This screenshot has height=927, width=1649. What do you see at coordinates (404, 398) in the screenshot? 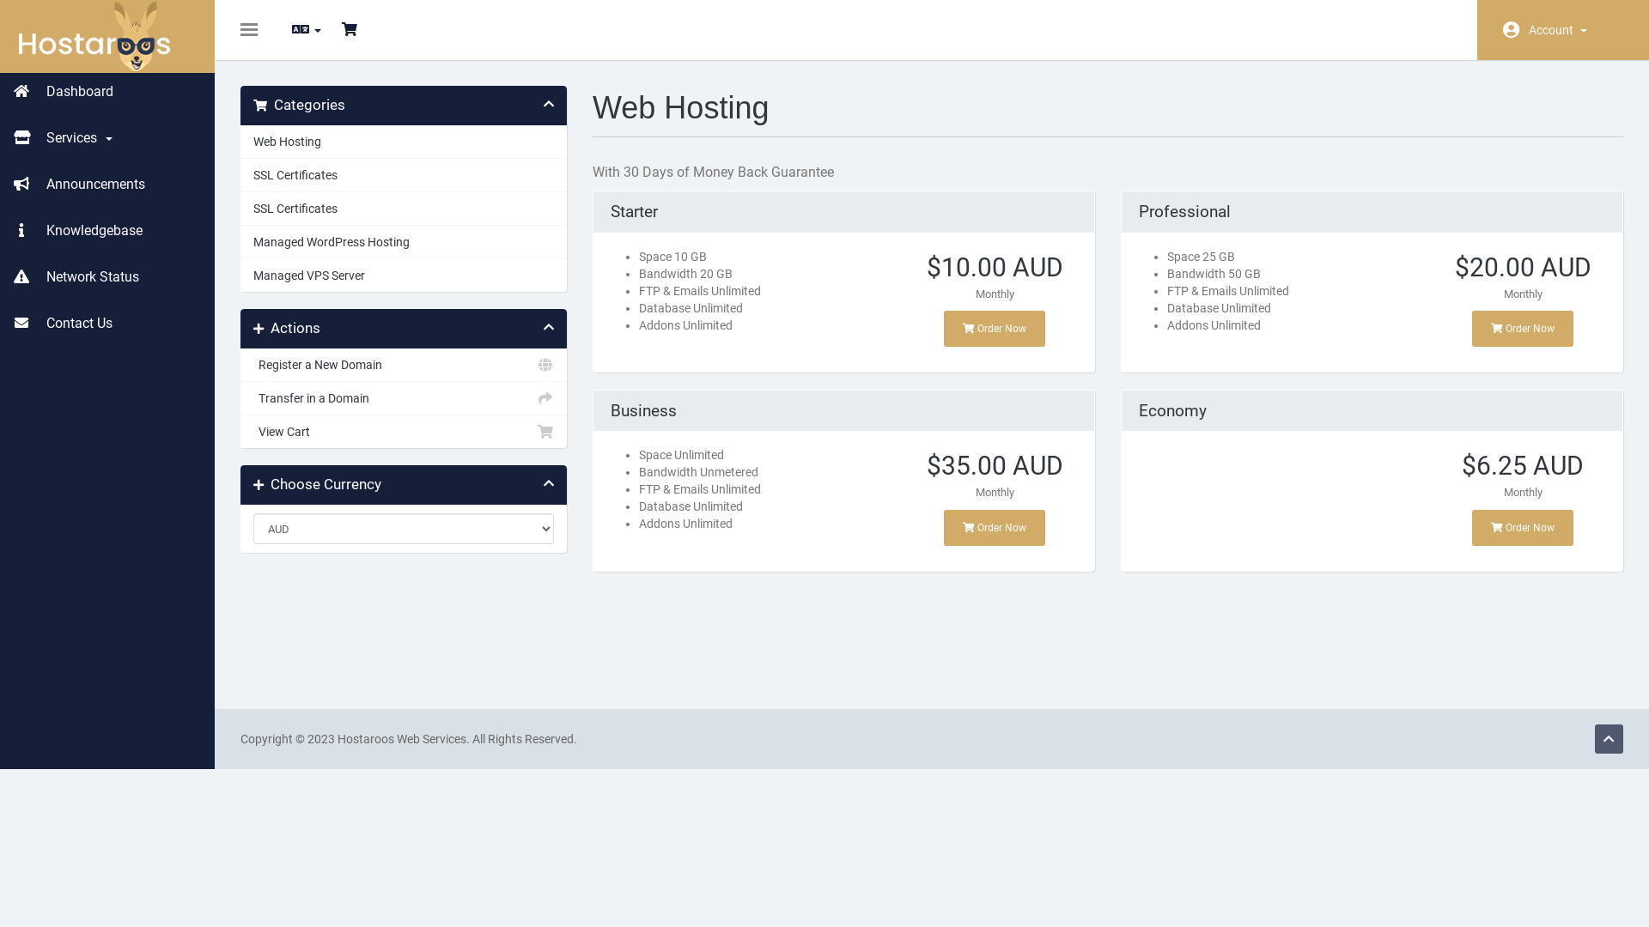
I see `  Transfer in a Domain` at bounding box center [404, 398].